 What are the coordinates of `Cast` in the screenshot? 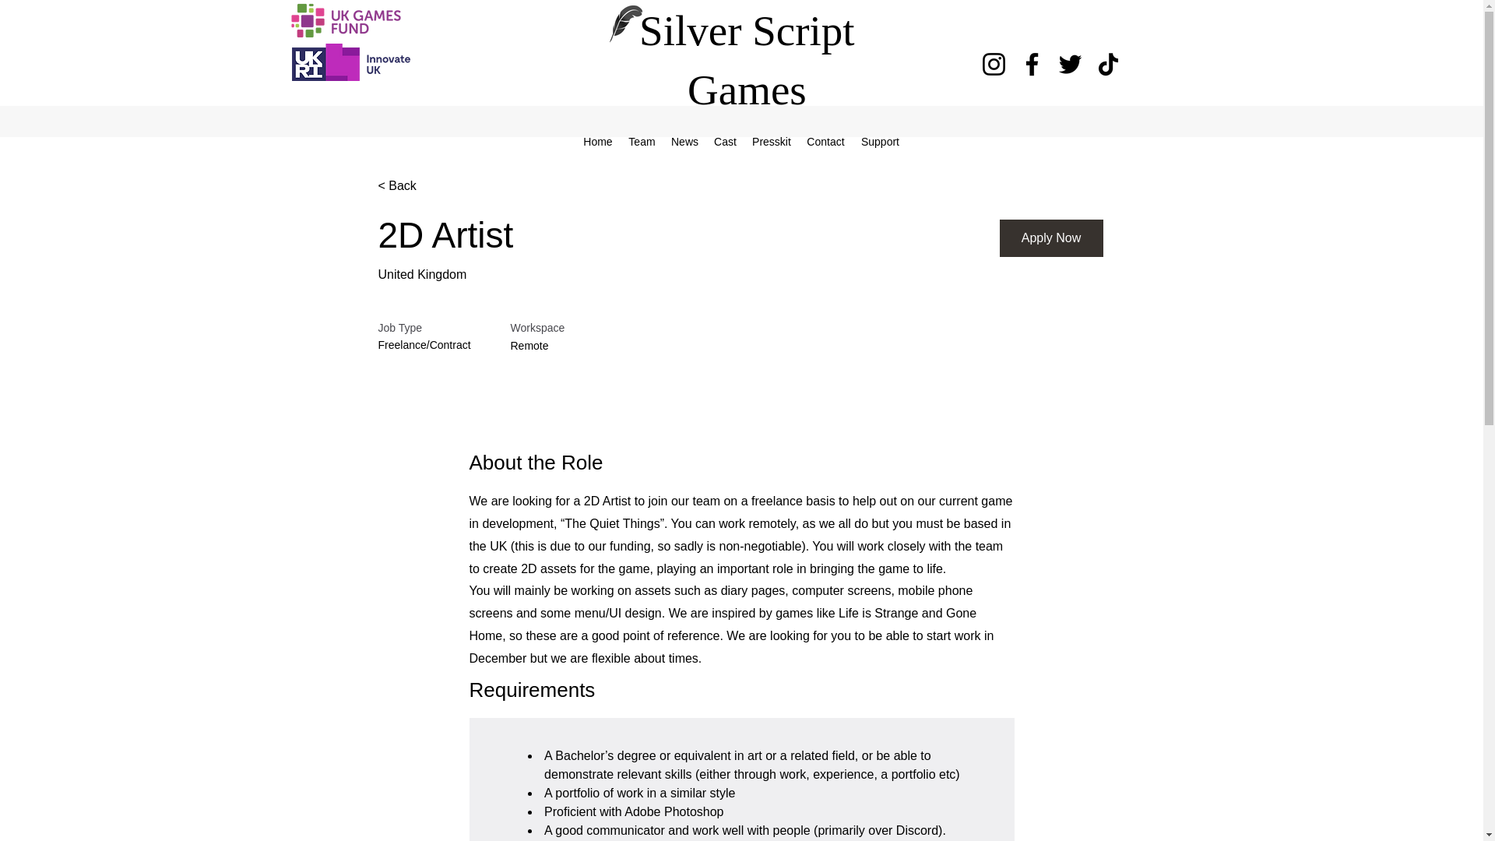 It's located at (725, 142).